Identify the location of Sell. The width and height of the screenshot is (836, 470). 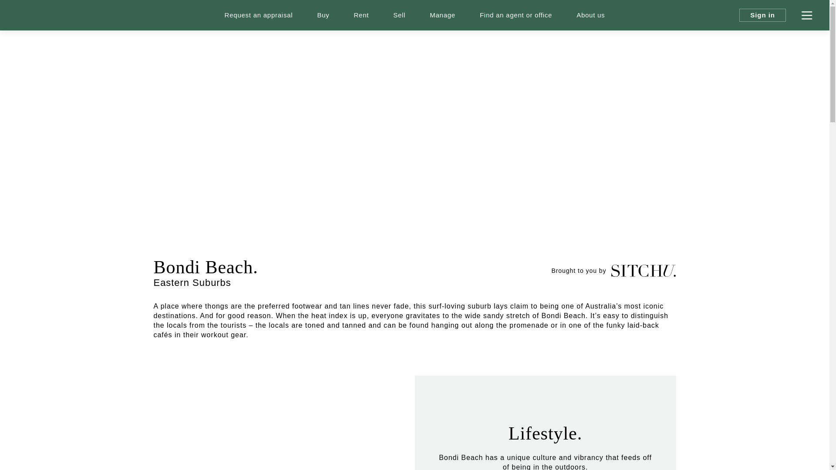
(399, 15).